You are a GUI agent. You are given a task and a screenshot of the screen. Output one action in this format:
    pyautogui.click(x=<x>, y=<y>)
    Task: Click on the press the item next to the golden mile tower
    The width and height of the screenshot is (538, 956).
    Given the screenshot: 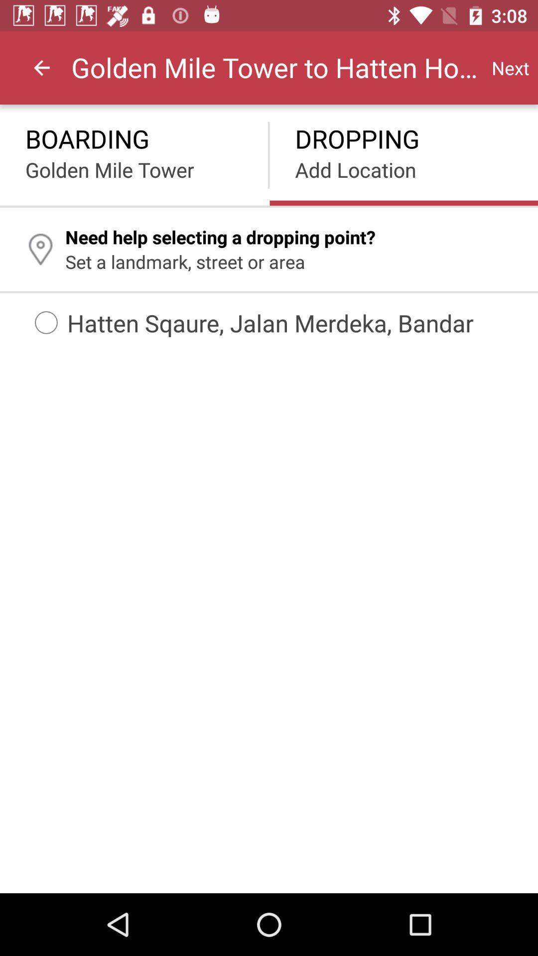 What is the action you would take?
    pyautogui.click(x=510, y=68)
    